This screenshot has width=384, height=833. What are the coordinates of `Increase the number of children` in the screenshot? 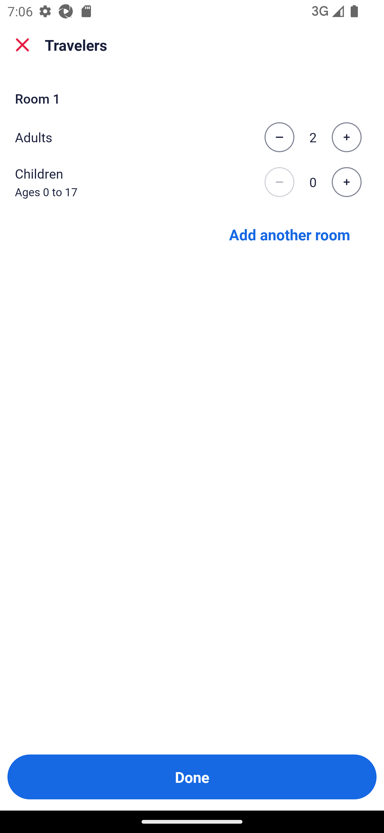 It's located at (346, 182).